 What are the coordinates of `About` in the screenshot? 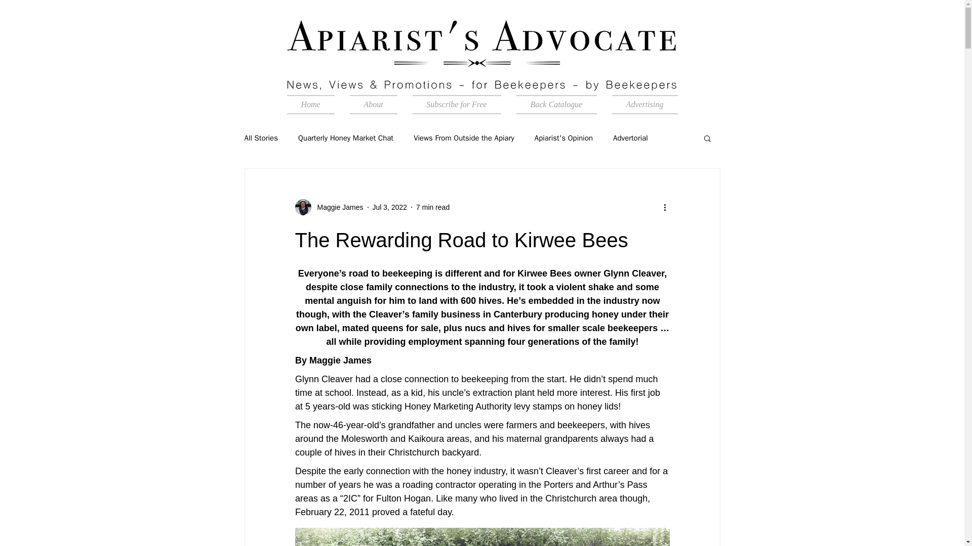 It's located at (374, 104).